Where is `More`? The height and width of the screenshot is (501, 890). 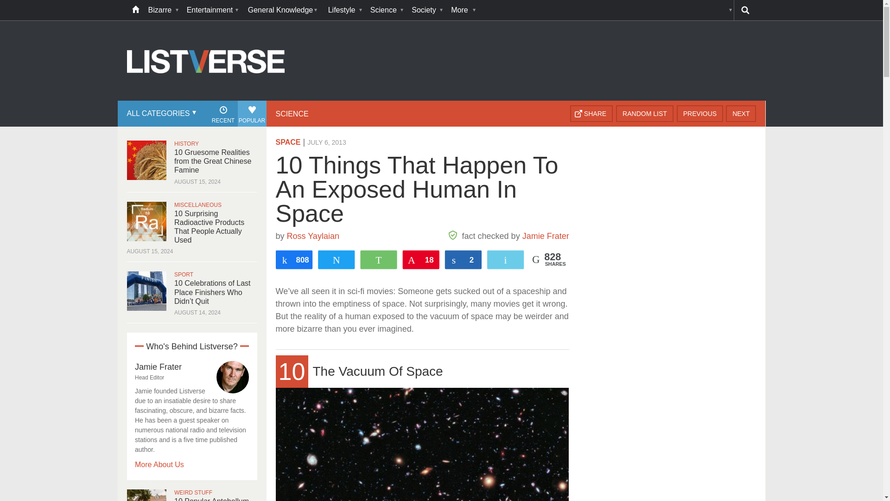
More is located at coordinates (462, 10).